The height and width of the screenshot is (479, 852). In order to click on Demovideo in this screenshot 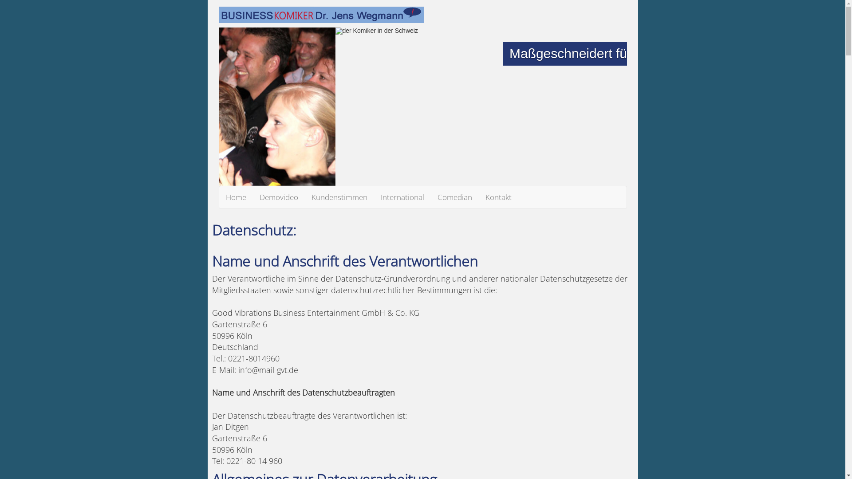, I will do `click(279, 197)`.